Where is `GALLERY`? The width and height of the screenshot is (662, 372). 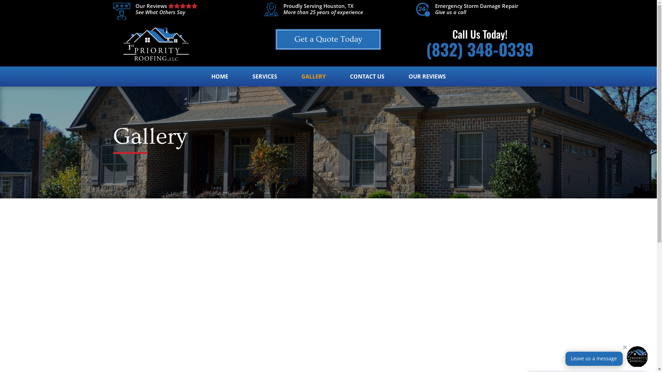
GALLERY is located at coordinates (314, 80).